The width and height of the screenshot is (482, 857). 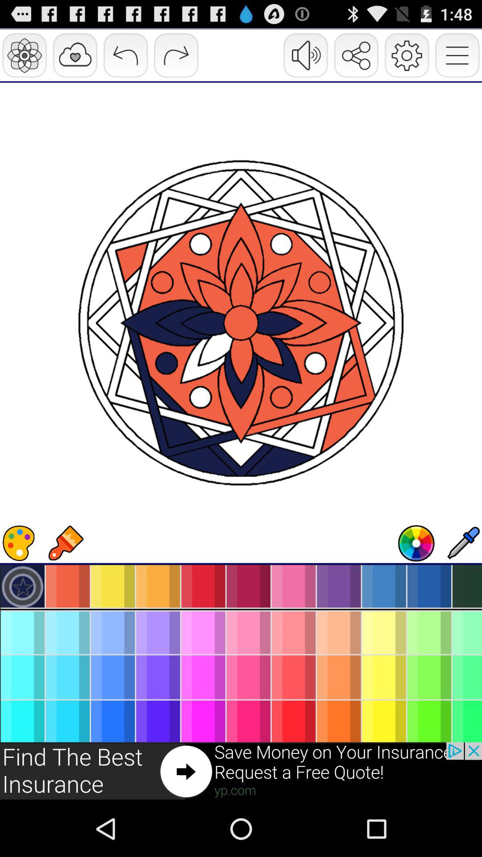 What do you see at coordinates (416, 543) in the screenshot?
I see `auto coloring` at bounding box center [416, 543].